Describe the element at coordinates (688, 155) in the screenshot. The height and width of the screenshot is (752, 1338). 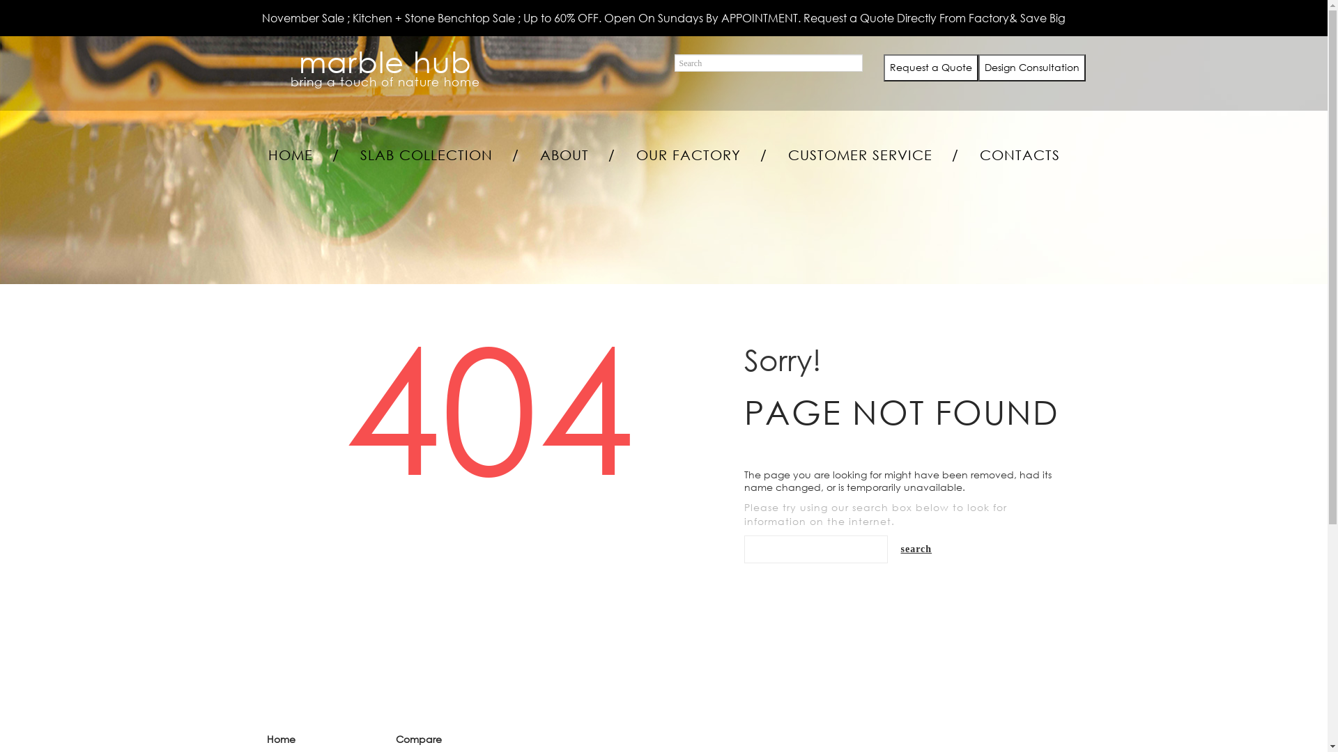
I see `OUR FACTORY` at that location.